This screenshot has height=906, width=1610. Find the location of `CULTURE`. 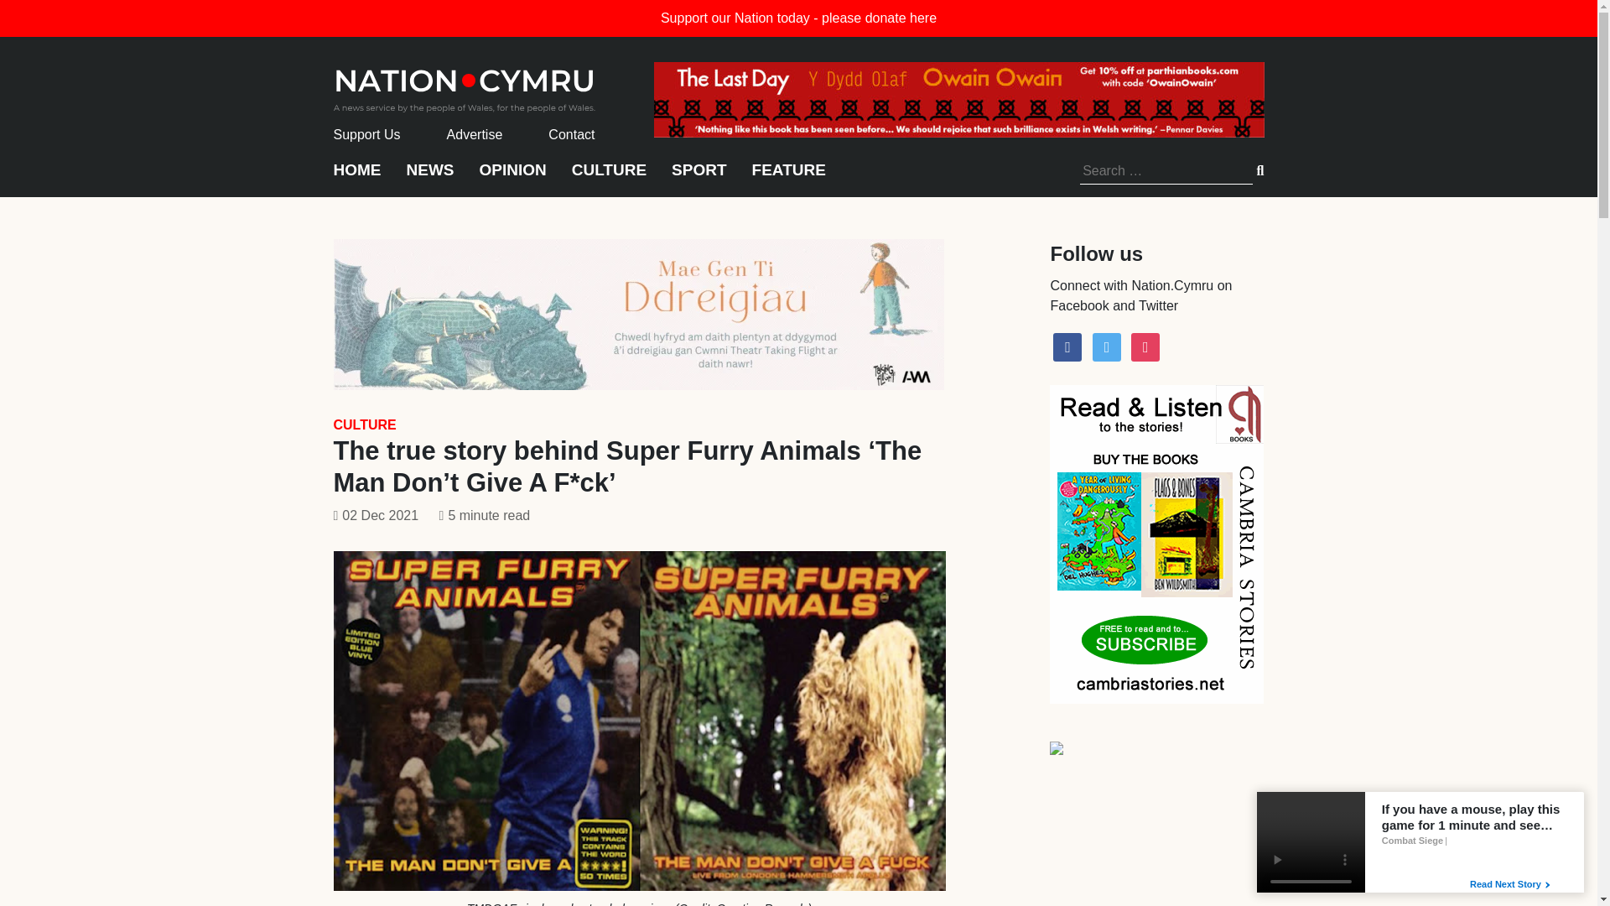

CULTURE is located at coordinates (364, 424).